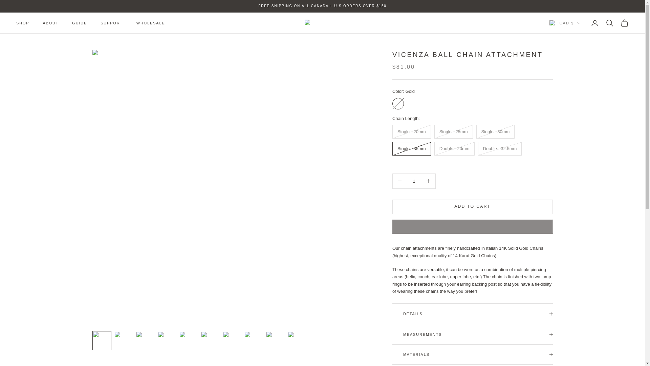  What do you see at coordinates (322, 23) in the screenshot?
I see `BEATTI` at bounding box center [322, 23].